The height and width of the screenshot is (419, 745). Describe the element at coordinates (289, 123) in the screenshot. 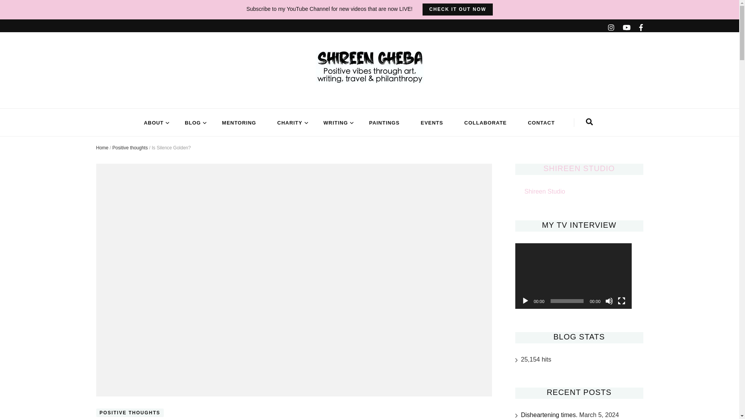

I see `CHARITY` at that location.